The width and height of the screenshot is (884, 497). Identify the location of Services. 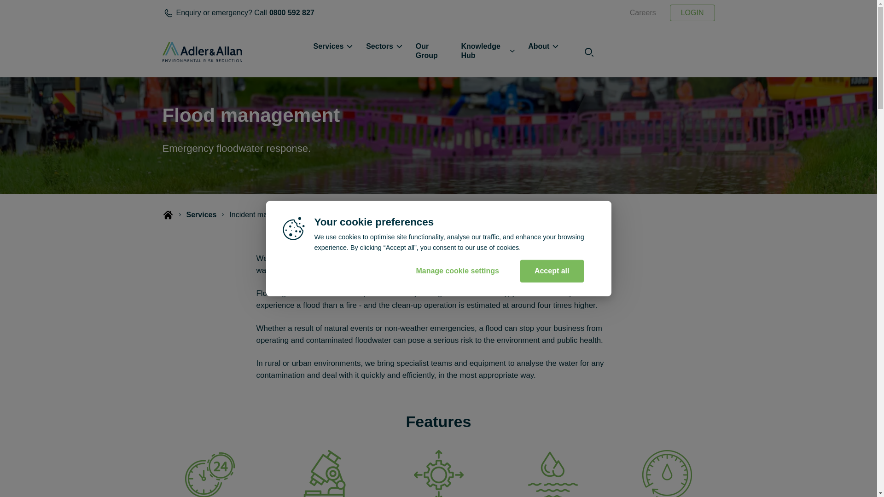
(331, 47).